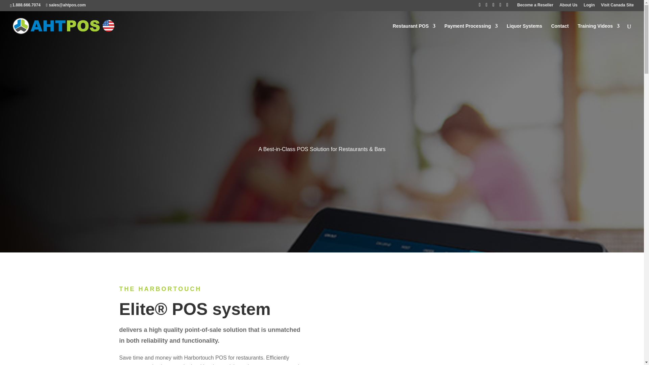 Image resolution: width=649 pixels, height=365 pixels. Describe the element at coordinates (524, 33) in the screenshot. I see `Liquor Systems` at that location.